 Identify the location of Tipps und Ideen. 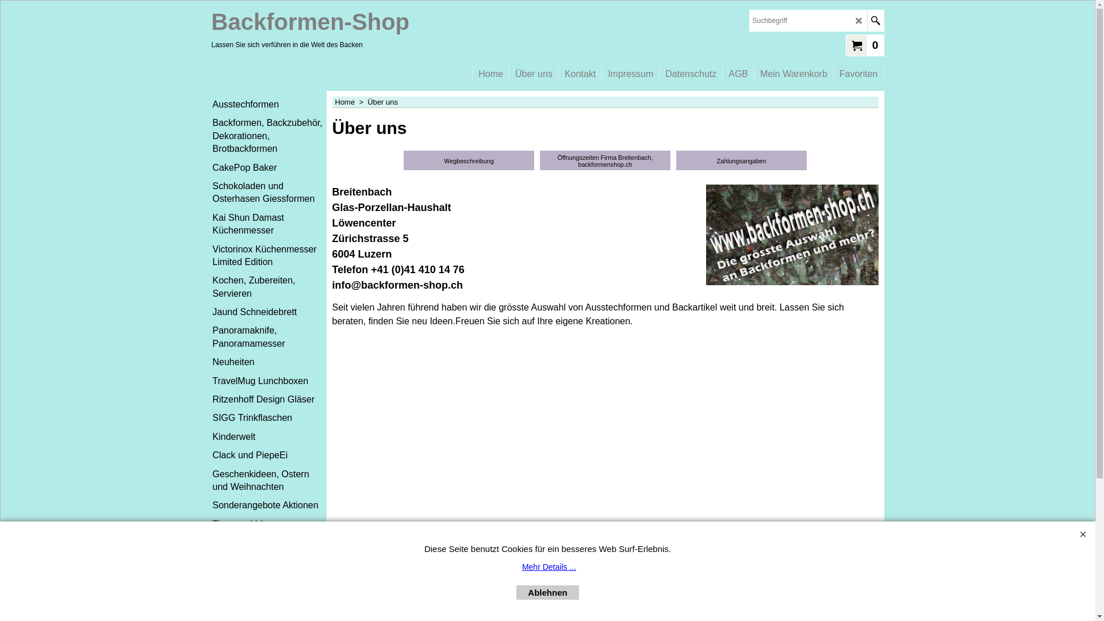
(269, 524).